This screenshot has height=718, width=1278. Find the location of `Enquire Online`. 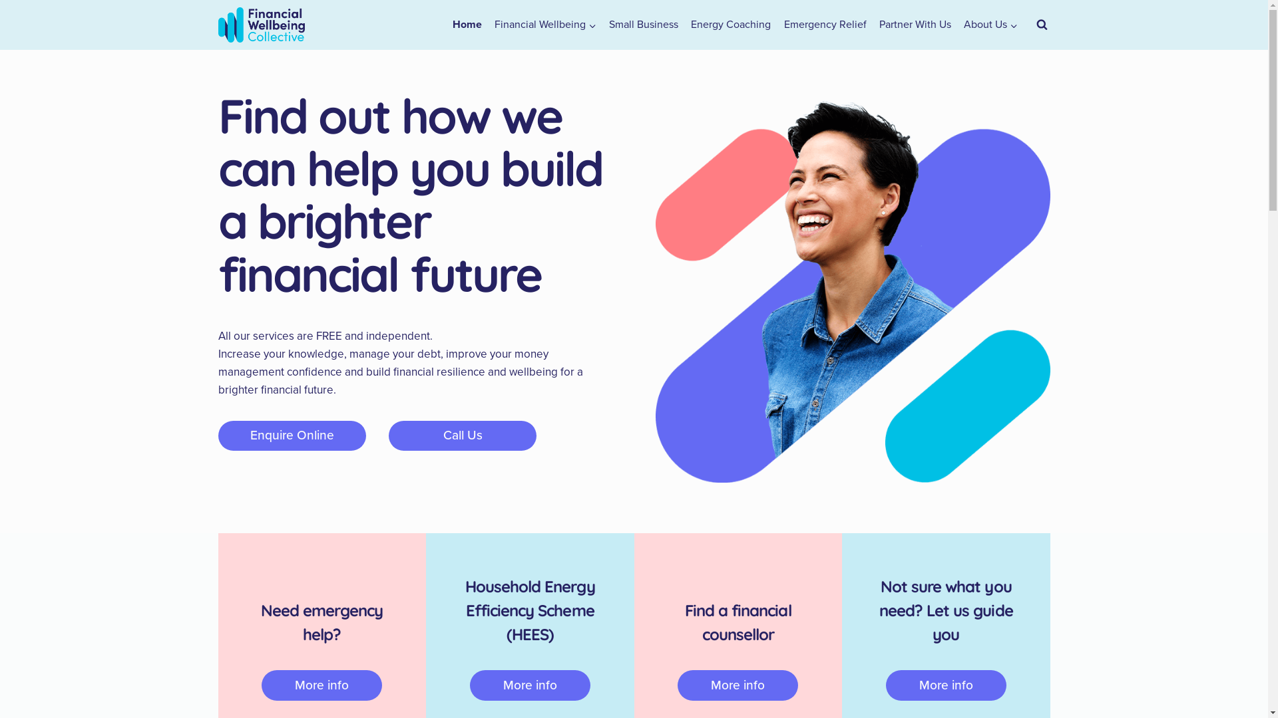

Enquire Online is located at coordinates (292, 435).